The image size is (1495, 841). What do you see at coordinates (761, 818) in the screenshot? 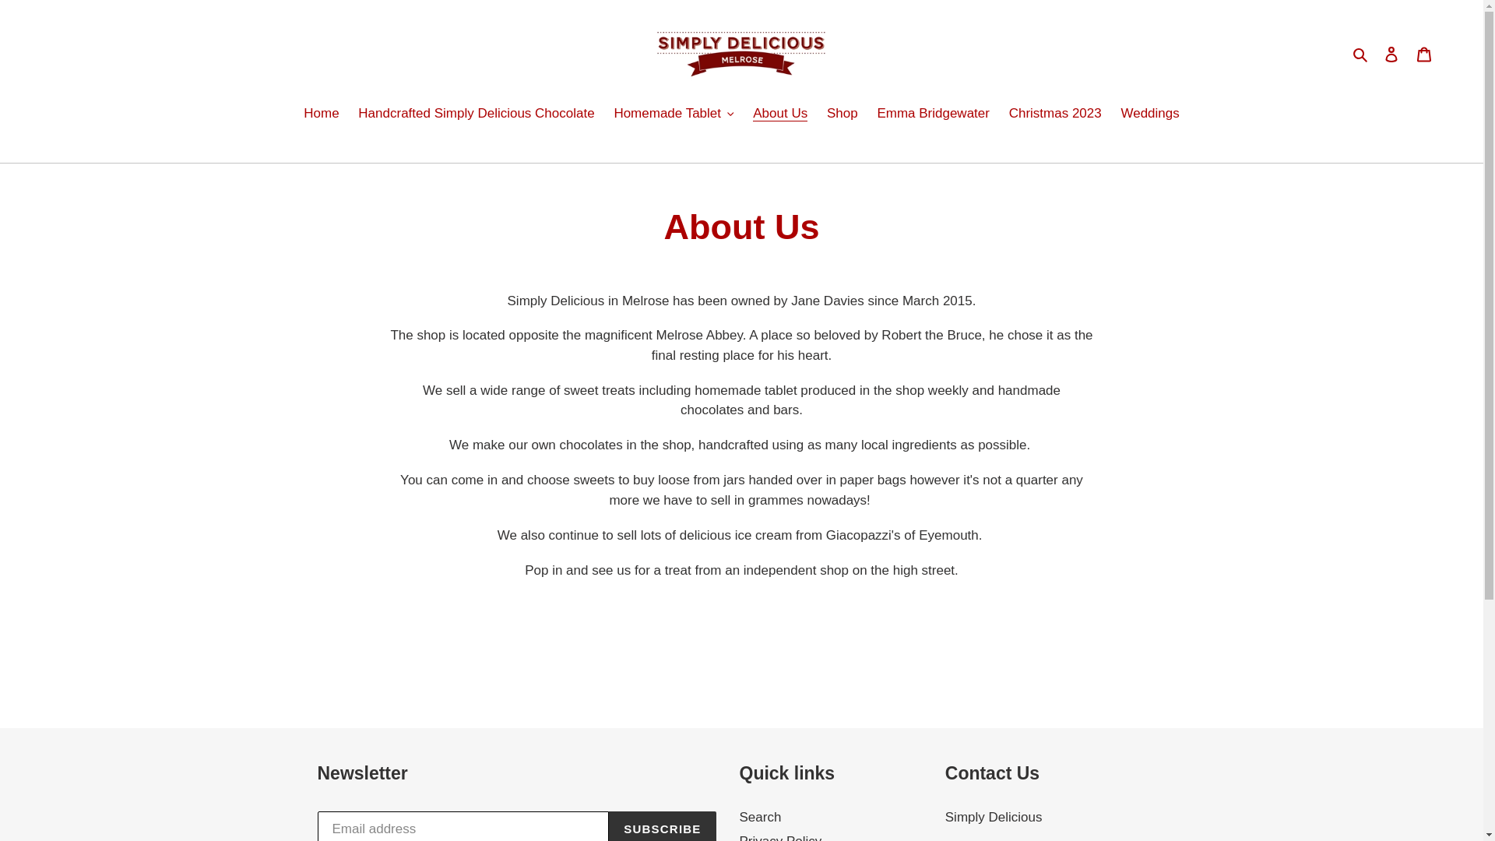
I see `Search` at bounding box center [761, 818].